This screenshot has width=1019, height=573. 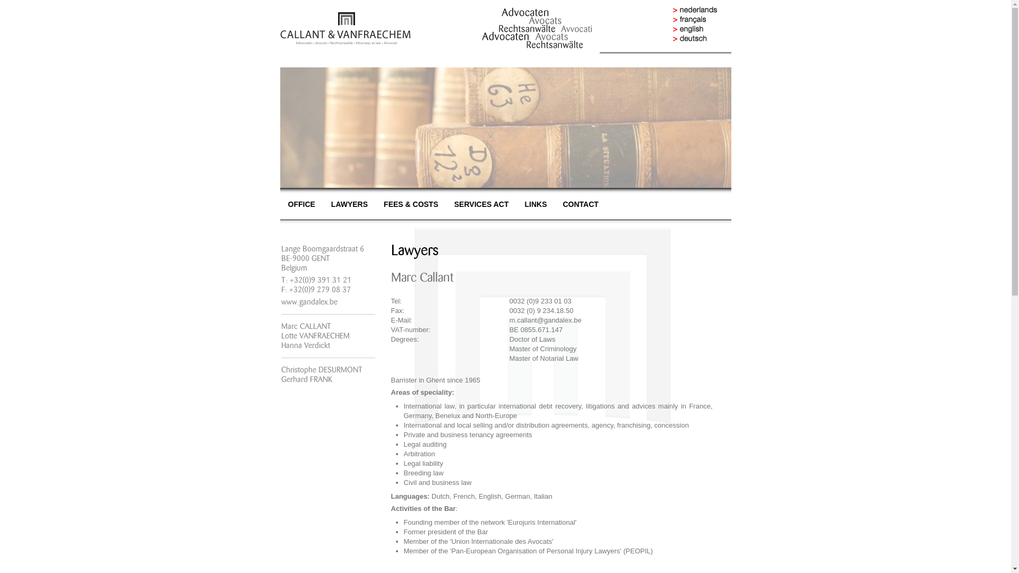 What do you see at coordinates (702, 20) in the screenshot?
I see `Francais` at bounding box center [702, 20].